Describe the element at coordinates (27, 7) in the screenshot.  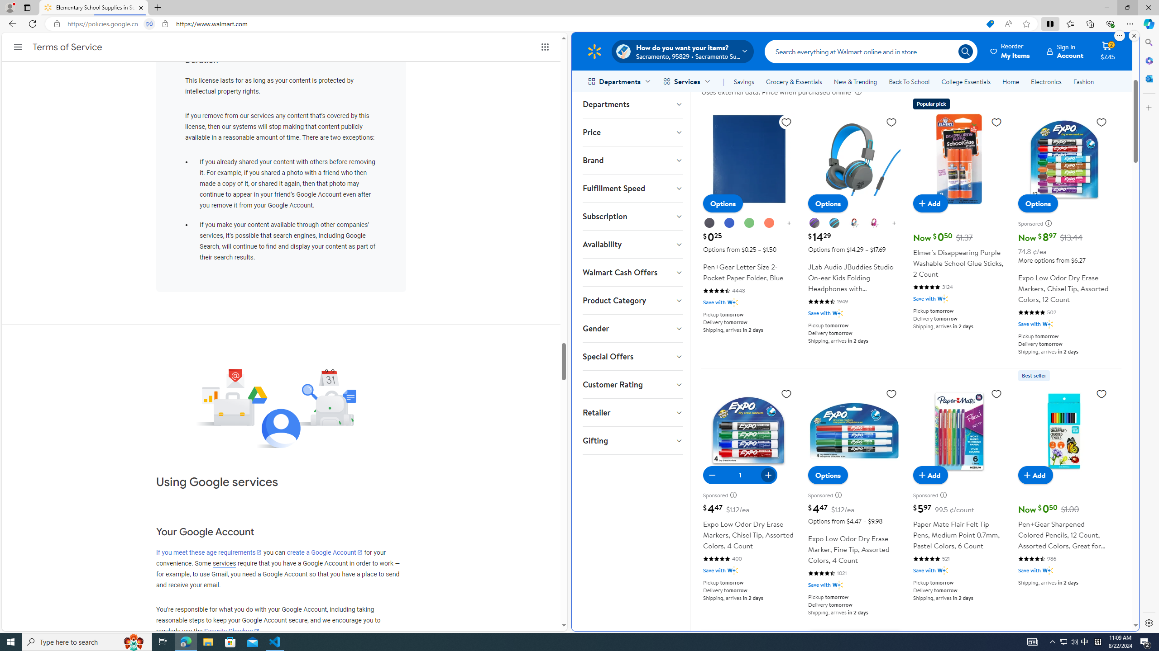
I see `Tab actions menu` at that location.